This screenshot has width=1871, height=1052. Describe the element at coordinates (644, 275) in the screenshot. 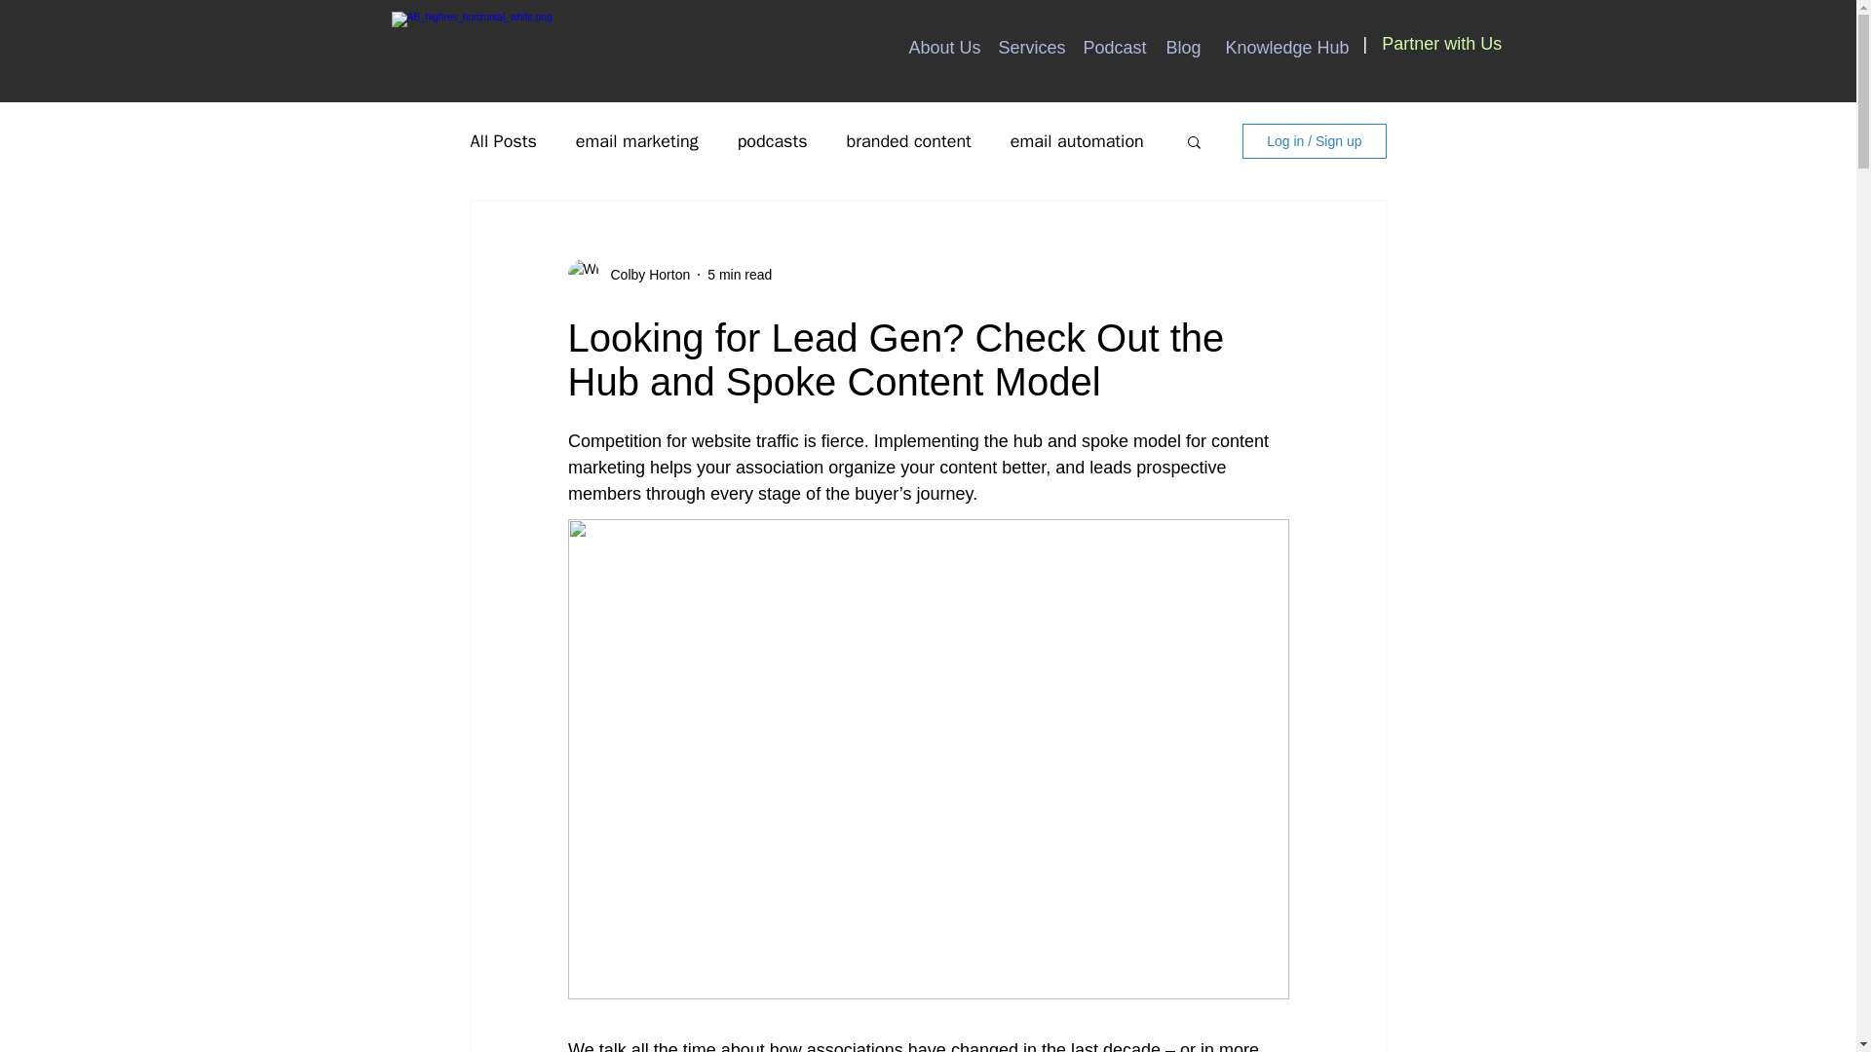

I see `Colby Horton` at that location.